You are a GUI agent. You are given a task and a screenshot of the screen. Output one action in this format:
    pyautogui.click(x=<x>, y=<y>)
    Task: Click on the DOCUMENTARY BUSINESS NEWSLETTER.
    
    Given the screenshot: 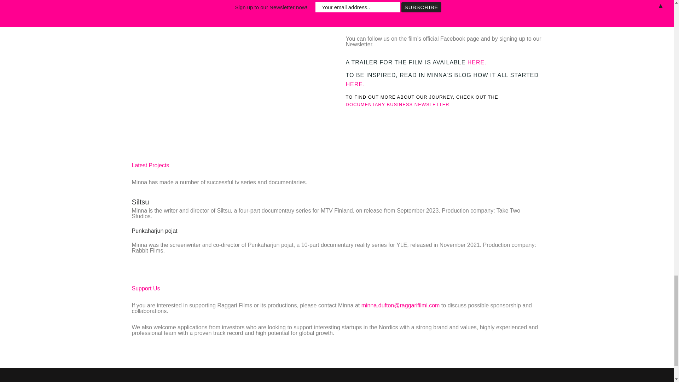 What is the action you would take?
    pyautogui.click(x=398, y=105)
    